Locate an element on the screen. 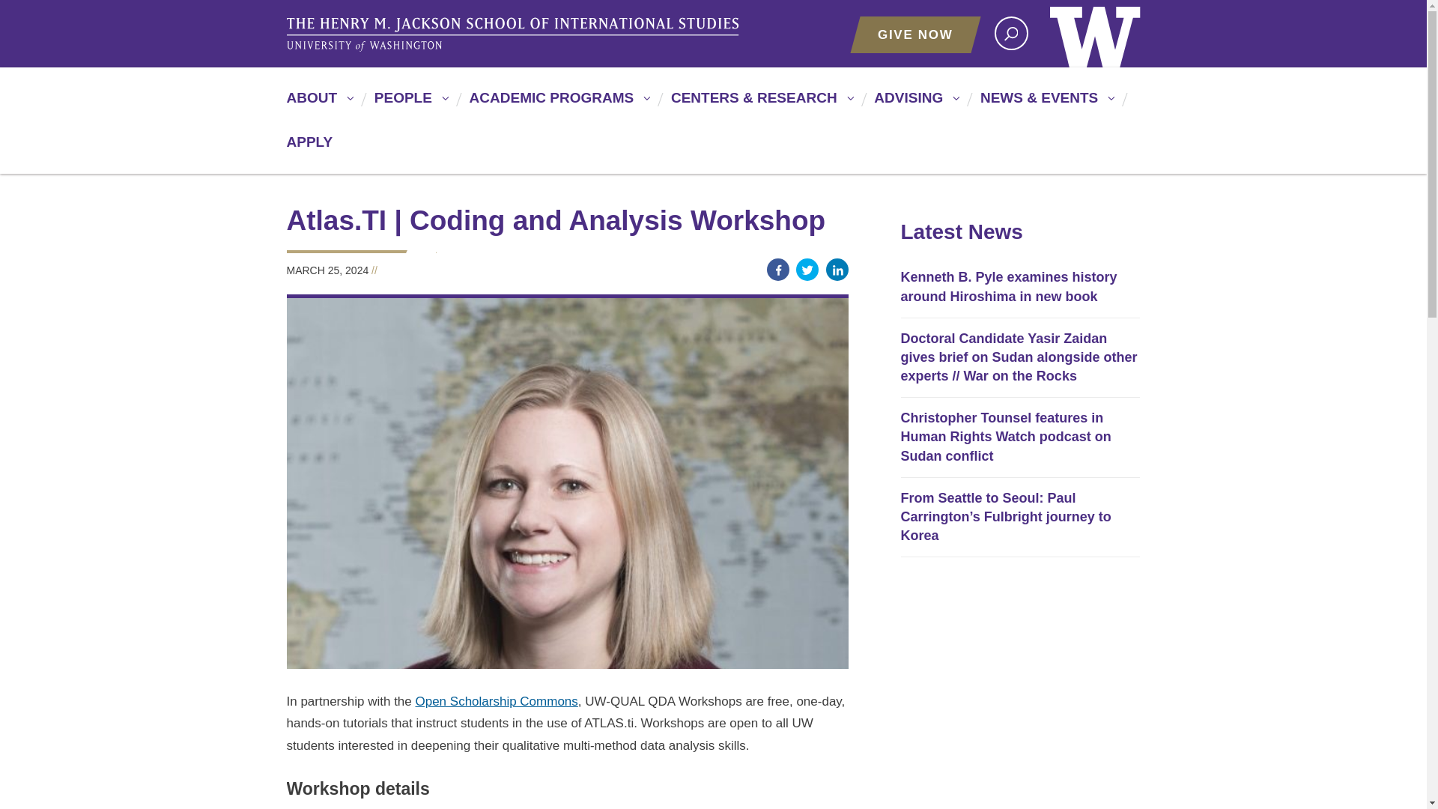  About is located at coordinates (318, 104).